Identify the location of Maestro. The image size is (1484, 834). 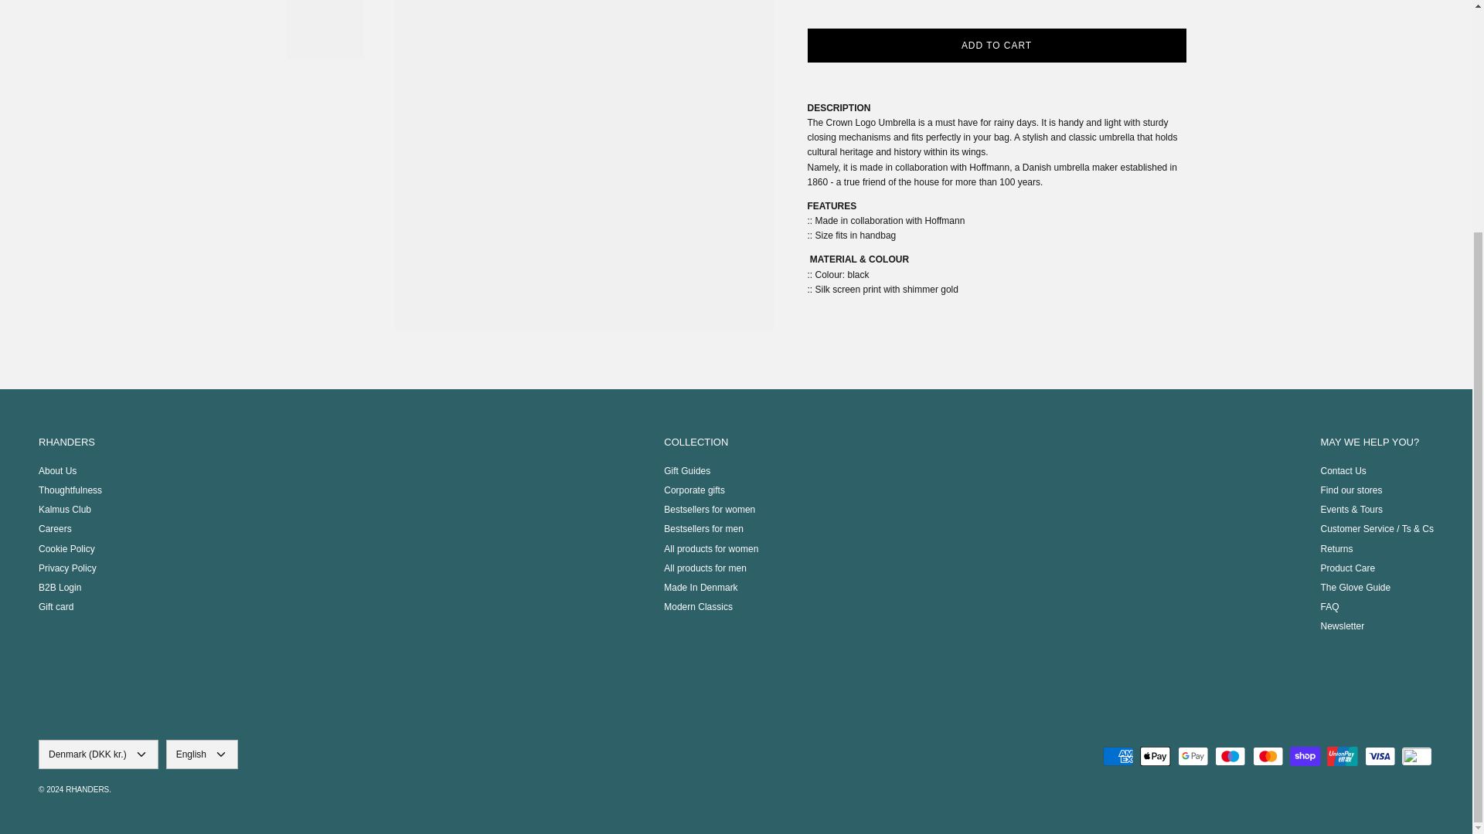
(1230, 756).